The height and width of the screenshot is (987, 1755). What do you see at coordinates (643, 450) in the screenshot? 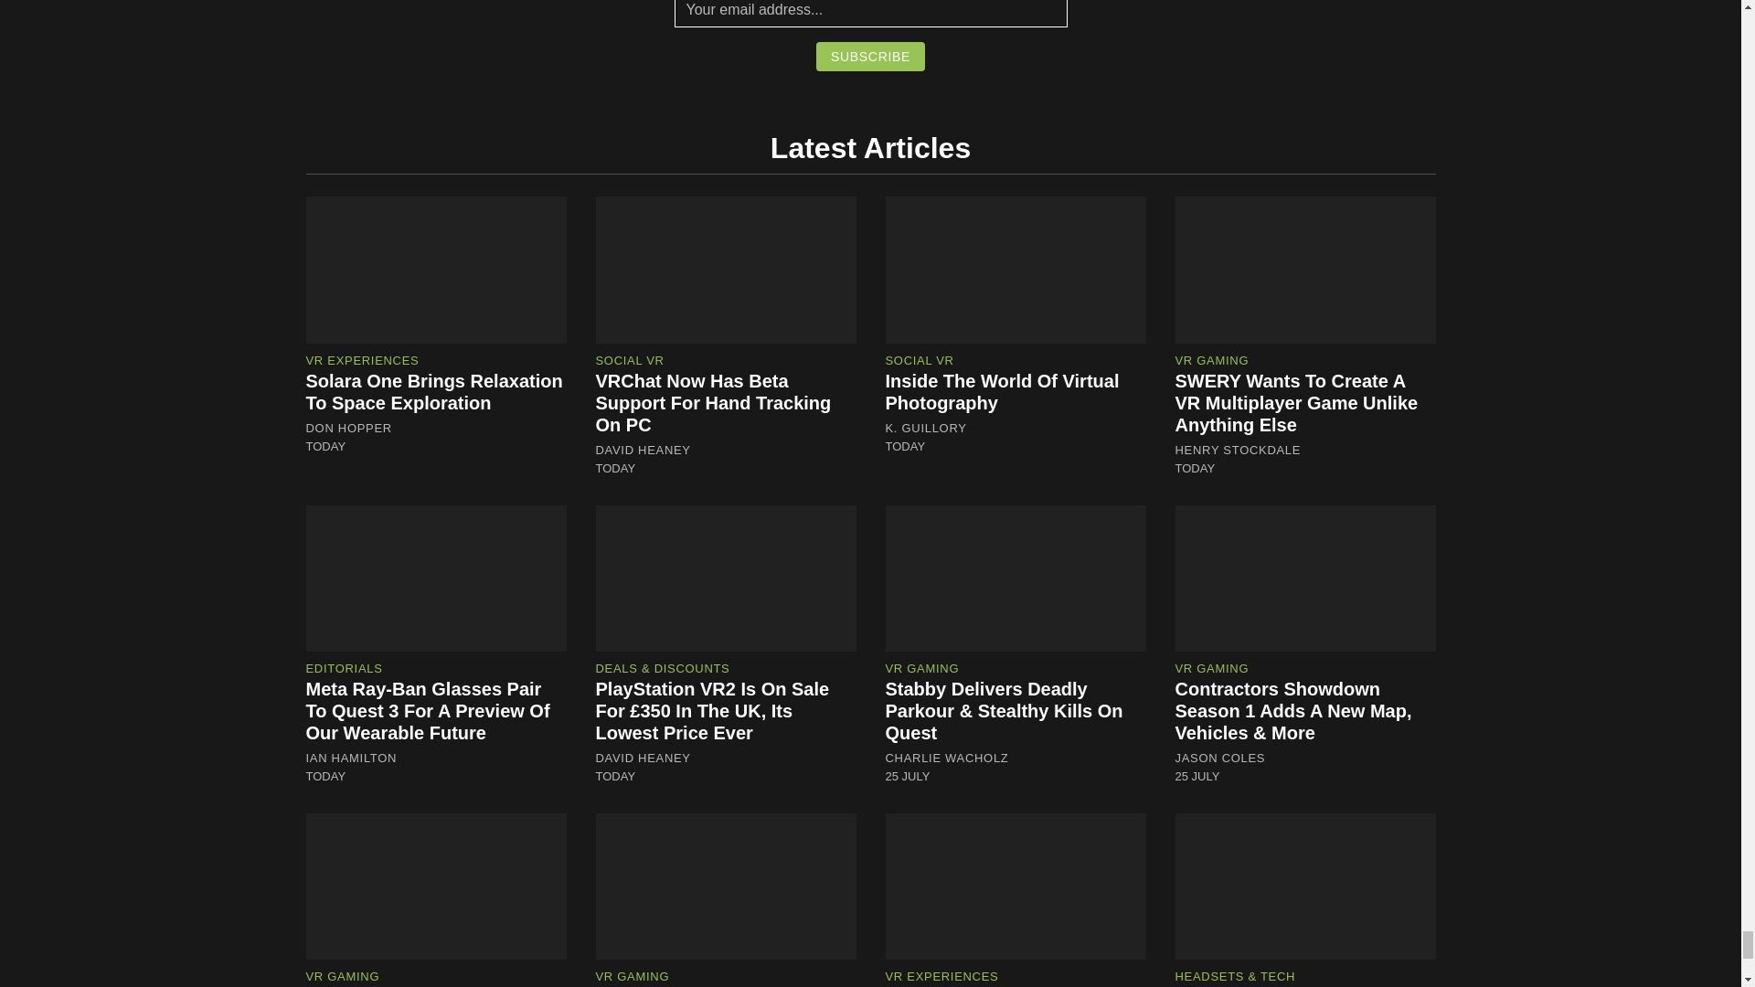
I see `DAVID HEANEY` at bounding box center [643, 450].